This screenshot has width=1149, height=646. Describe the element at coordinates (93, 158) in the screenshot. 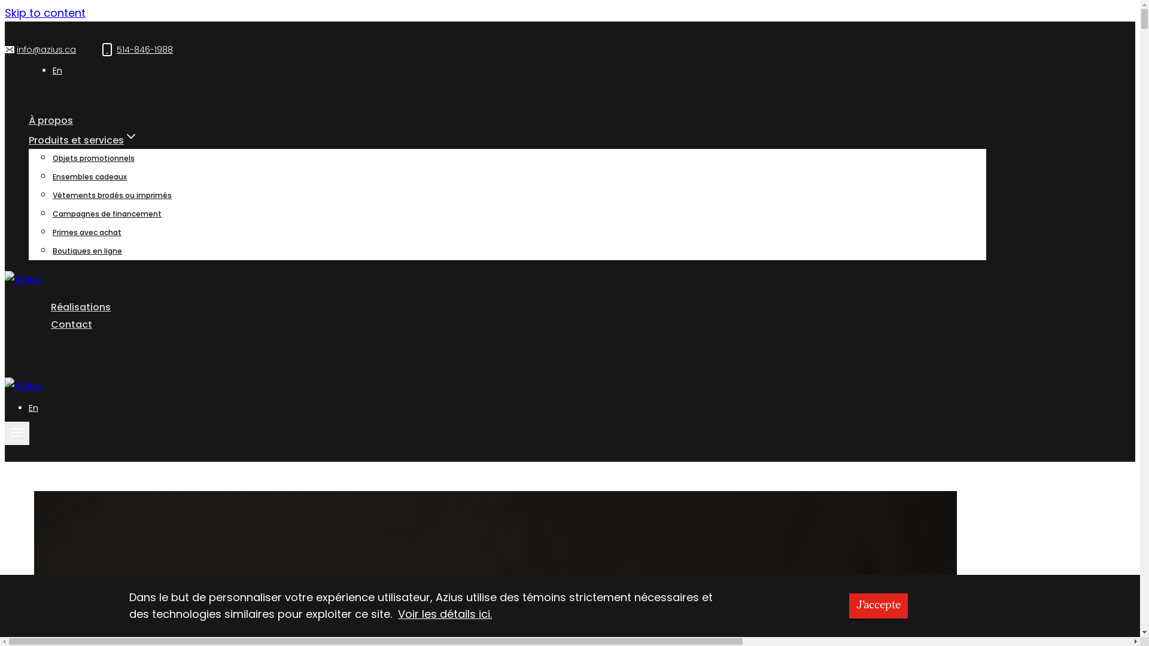

I see `Objets promotionnels` at that location.